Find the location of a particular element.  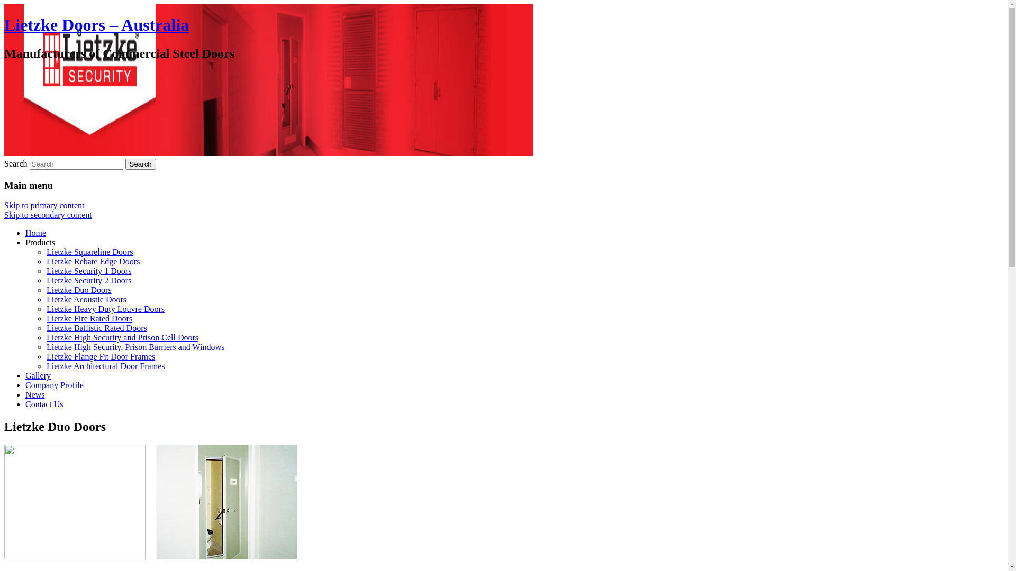

Search is located at coordinates (141, 164).